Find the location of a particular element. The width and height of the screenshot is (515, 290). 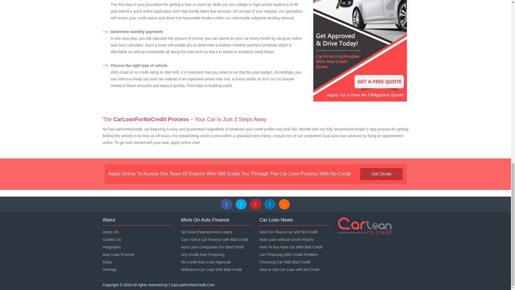

Infographic is located at coordinates (112, 247).